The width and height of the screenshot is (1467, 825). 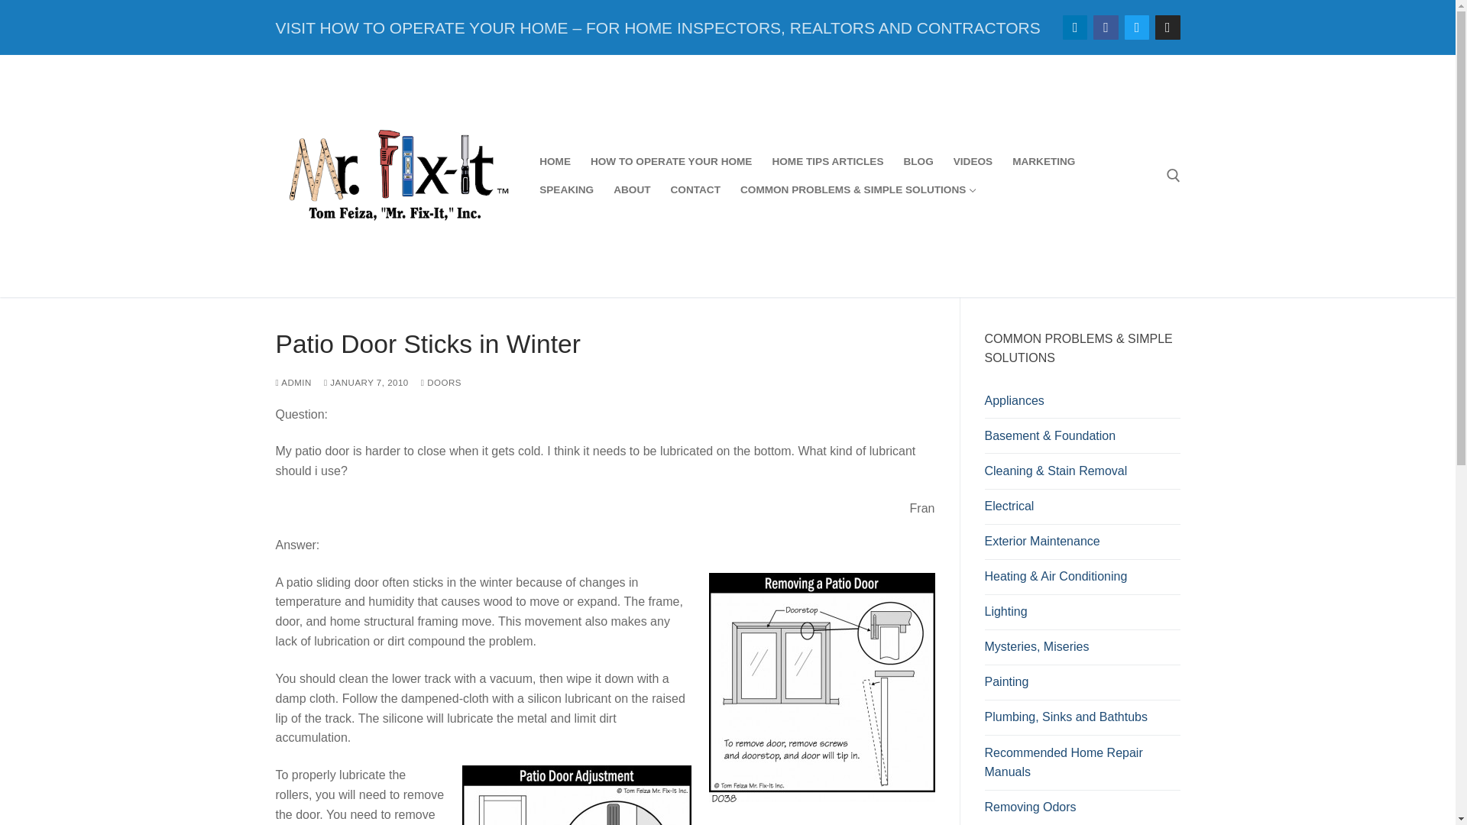 What do you see at coordinates (566, 189) in the screenshot?
I see `SPEAKING` at bounding box center [566, 189].